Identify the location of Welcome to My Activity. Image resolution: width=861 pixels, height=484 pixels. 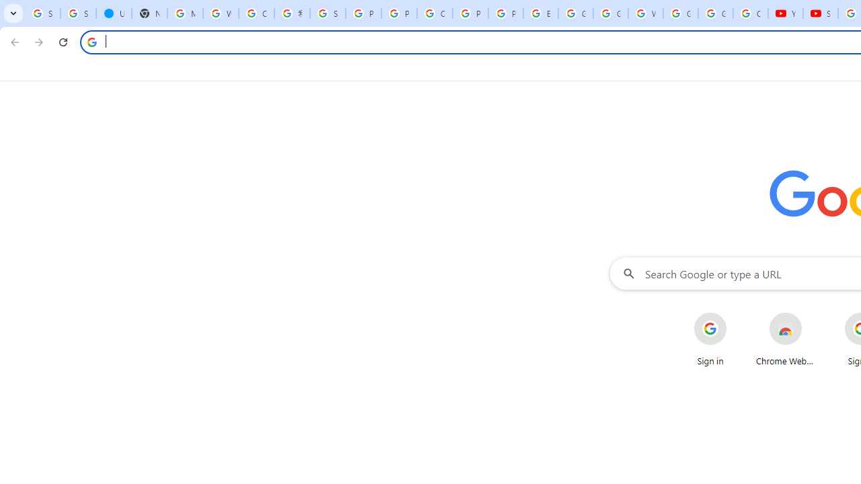
(646, 13).